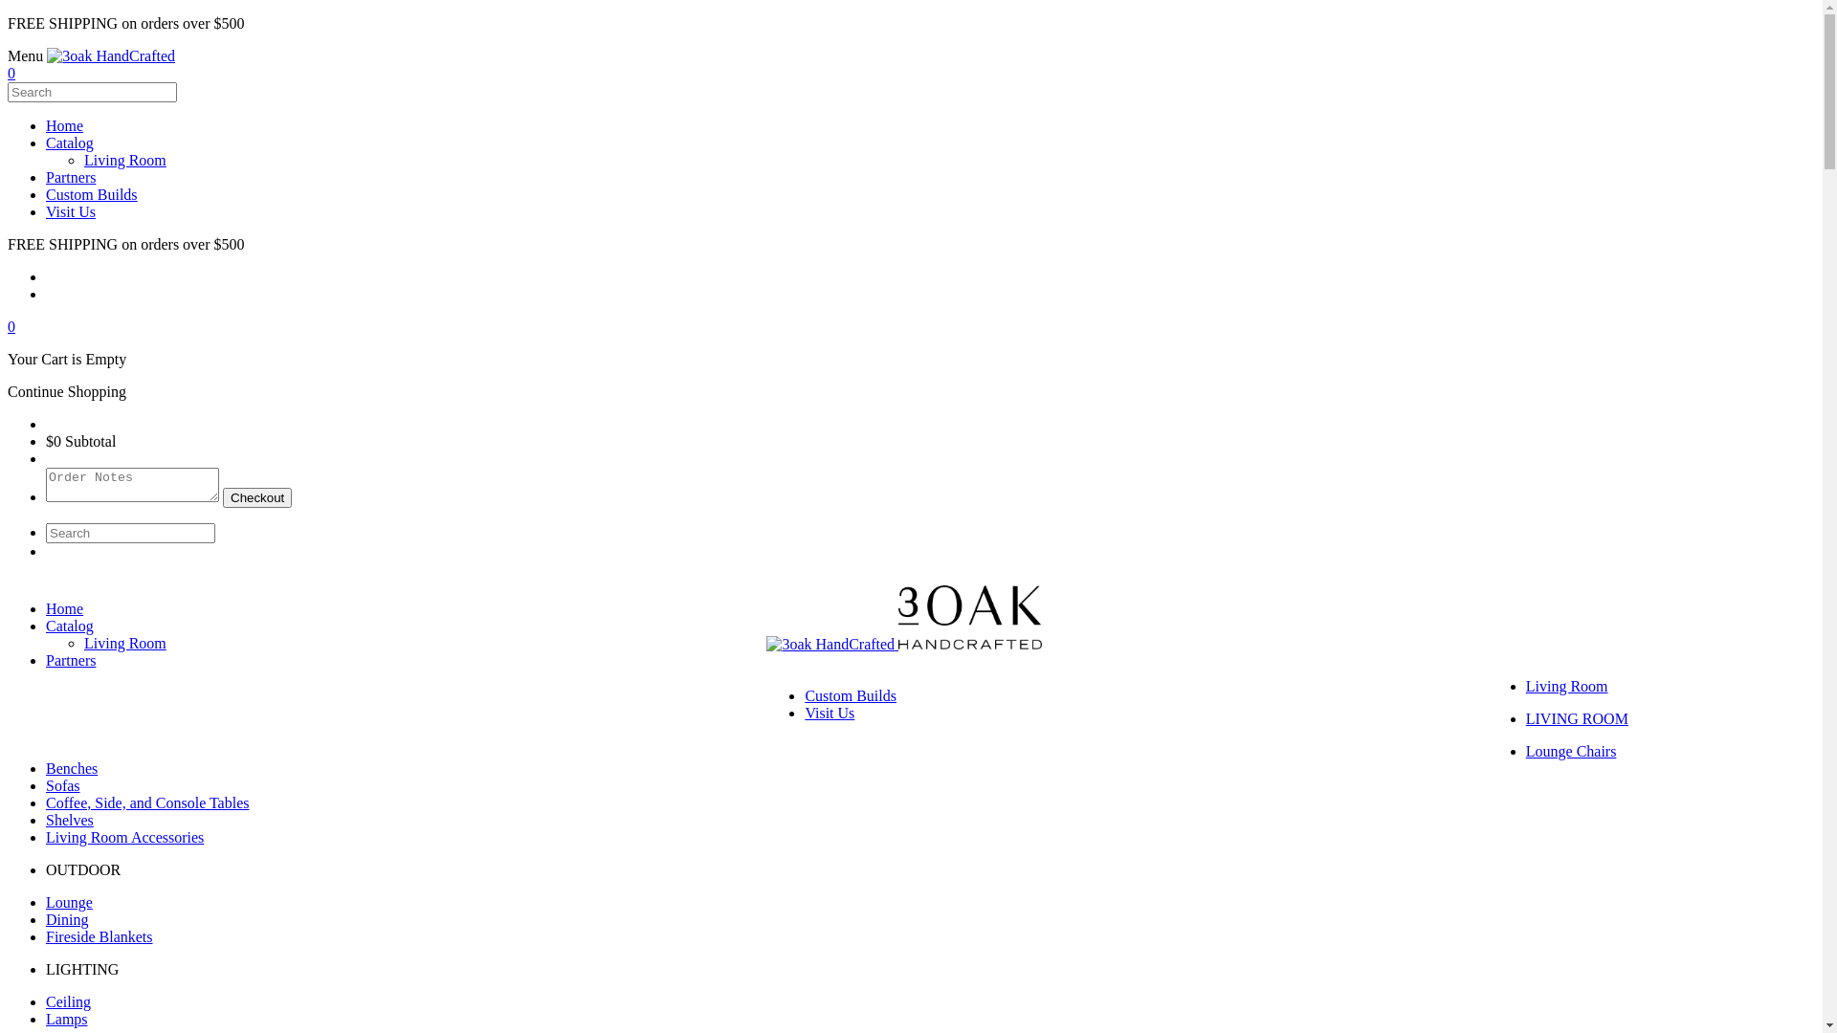  What do you see at coordinates (911, 55) in the screenshot?
I see `Menu` at bounding box center [911, 55].